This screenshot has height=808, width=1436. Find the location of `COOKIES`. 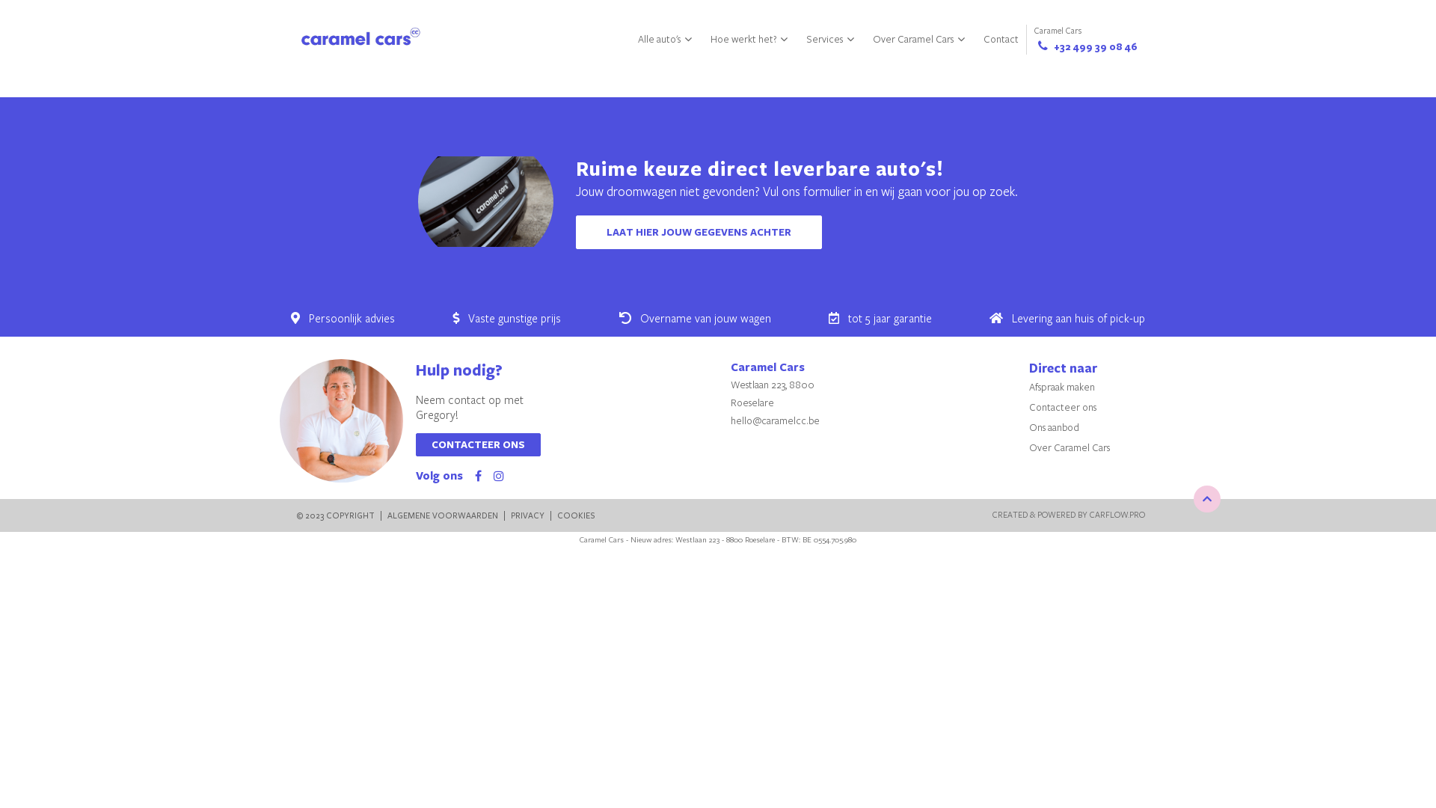

COOKIES is located at coordinates (576, 516).